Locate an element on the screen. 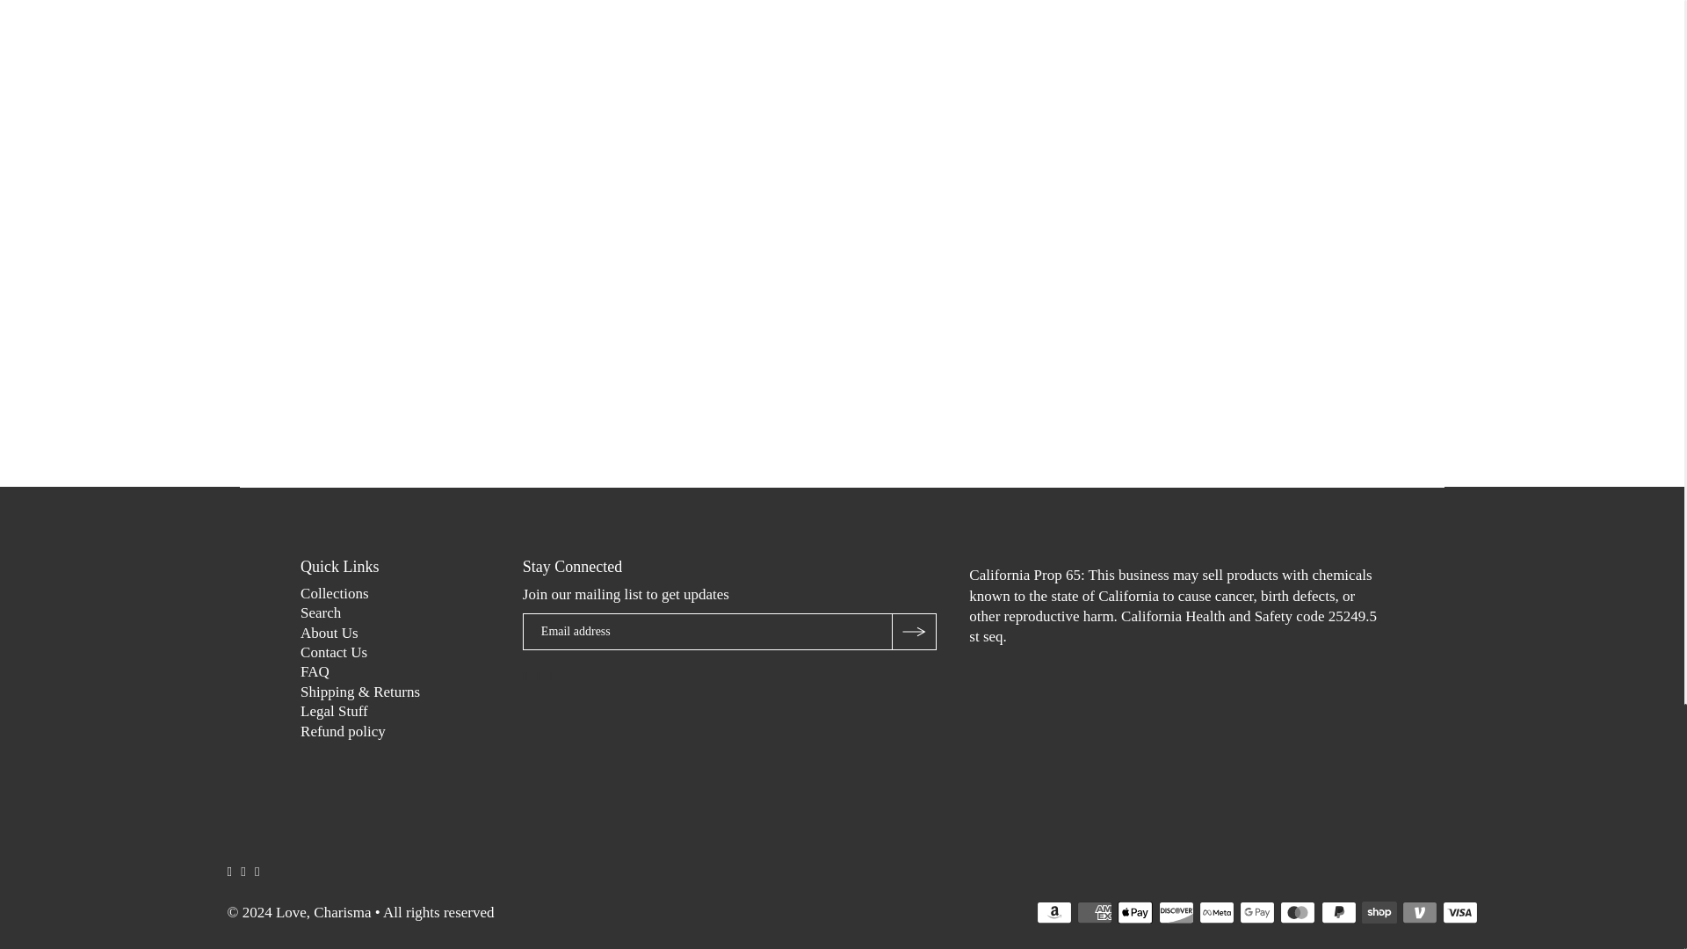 The width and height of the screenshot is (1687, 949). Meta Pay is located at coordinates (1217, 912).